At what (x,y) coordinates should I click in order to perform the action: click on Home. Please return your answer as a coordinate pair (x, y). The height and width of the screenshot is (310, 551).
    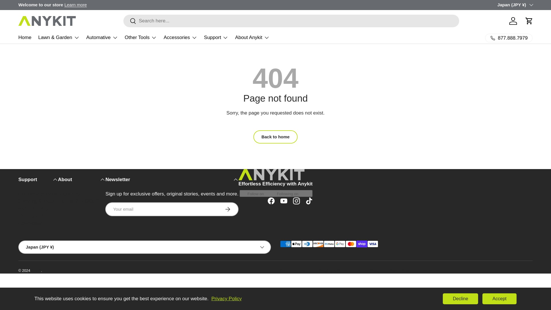
    Looking at the image, I should click on (25, 38).